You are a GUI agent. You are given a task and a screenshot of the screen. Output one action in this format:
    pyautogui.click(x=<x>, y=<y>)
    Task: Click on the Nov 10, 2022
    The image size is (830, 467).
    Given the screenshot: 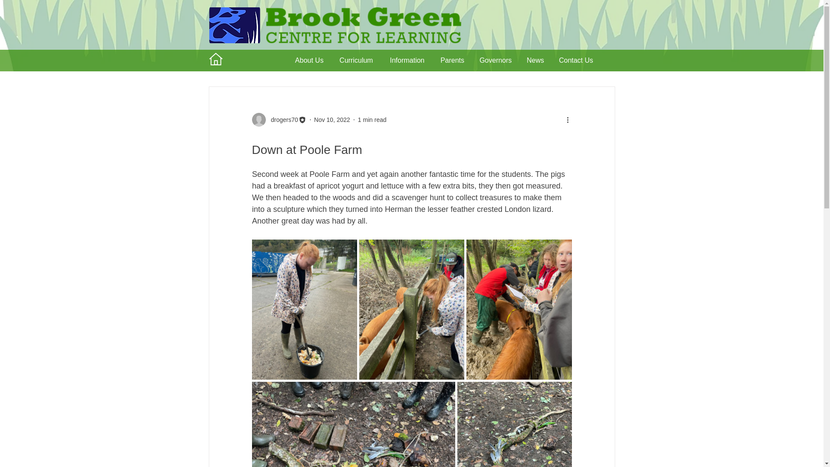 What is the action you would take?
    pyautogui.click(x=332, y=119)
    